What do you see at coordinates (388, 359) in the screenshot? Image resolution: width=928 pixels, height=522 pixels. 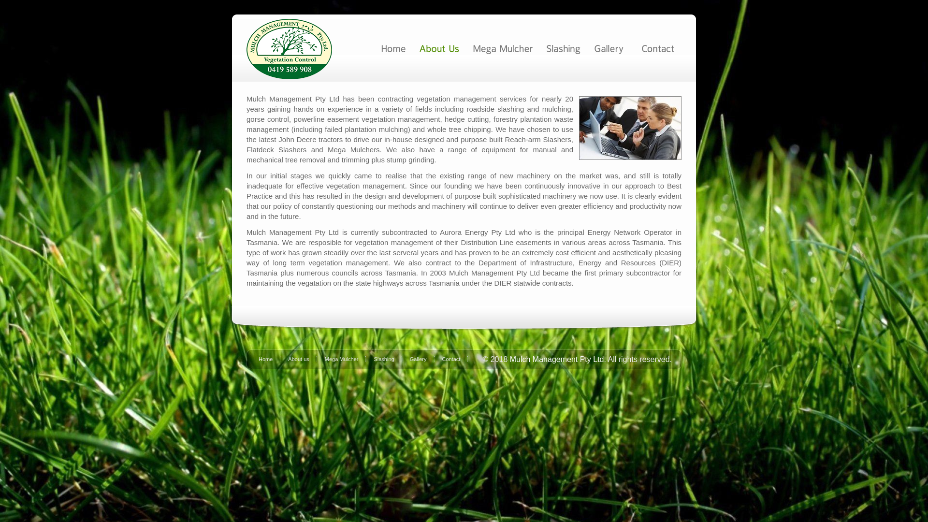 I see `Slashing` at bounding box center [388, 359].